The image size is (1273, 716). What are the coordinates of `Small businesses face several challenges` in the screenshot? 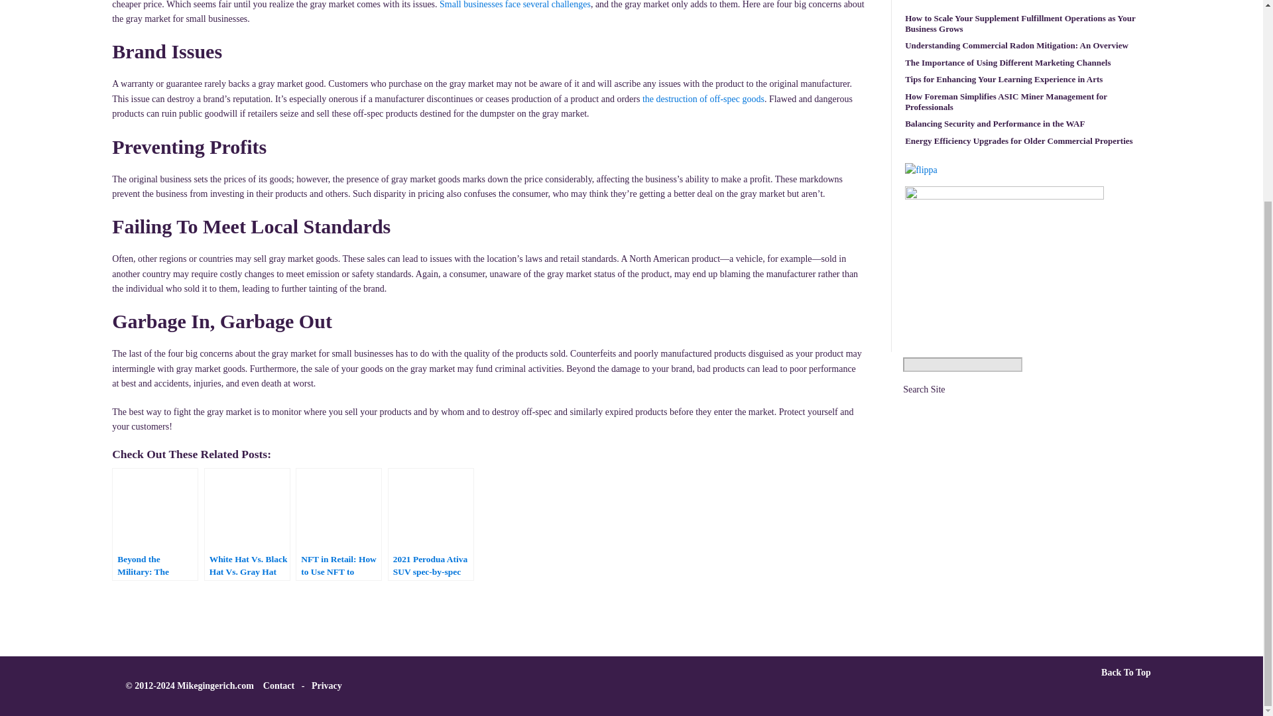 It's located at (515, 5).